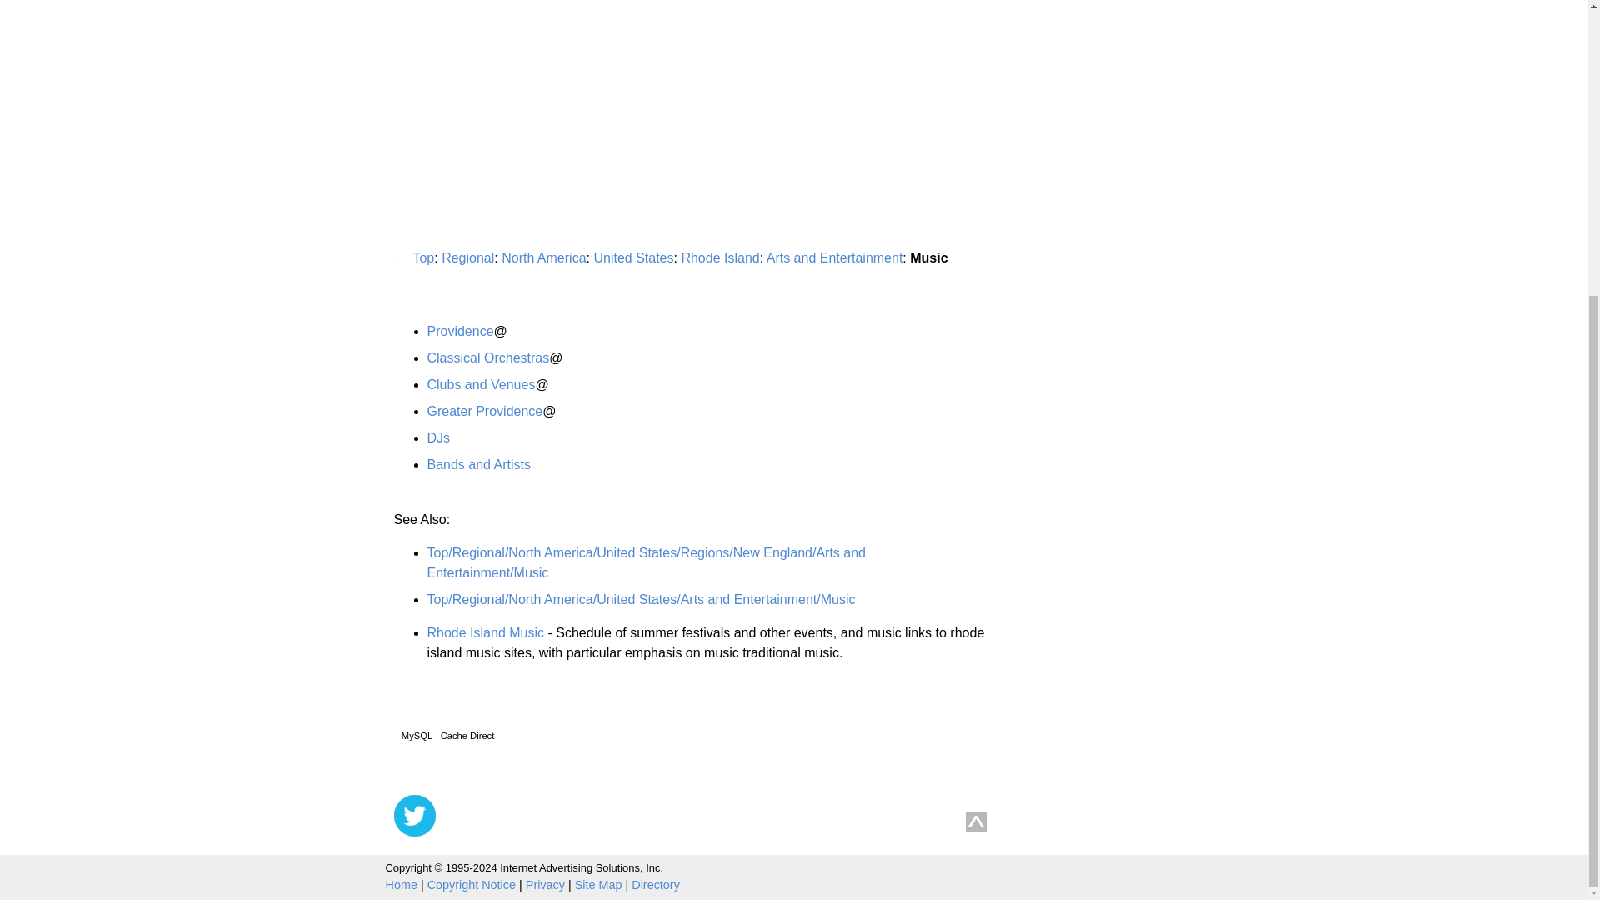 The image size is (1600, 900). Describe the element at coordinates (633, 257) in the screenshot. I see `United States` at that location.